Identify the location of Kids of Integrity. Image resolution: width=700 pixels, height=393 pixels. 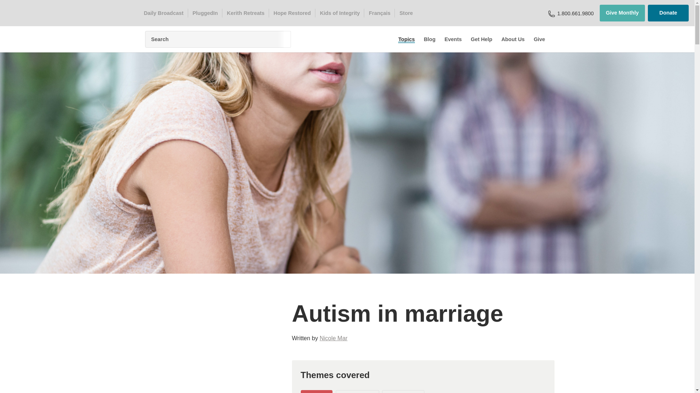
(340, 13).